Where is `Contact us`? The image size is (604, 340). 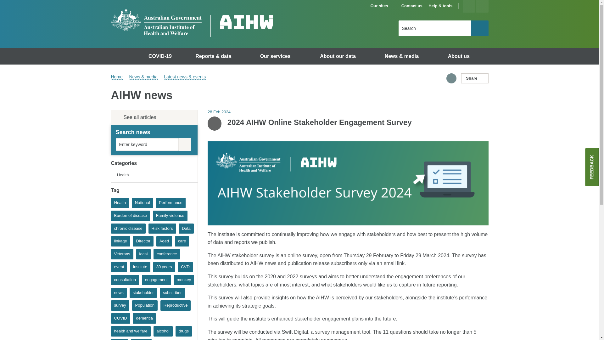 Contact us is located at coordinates (412, 6).